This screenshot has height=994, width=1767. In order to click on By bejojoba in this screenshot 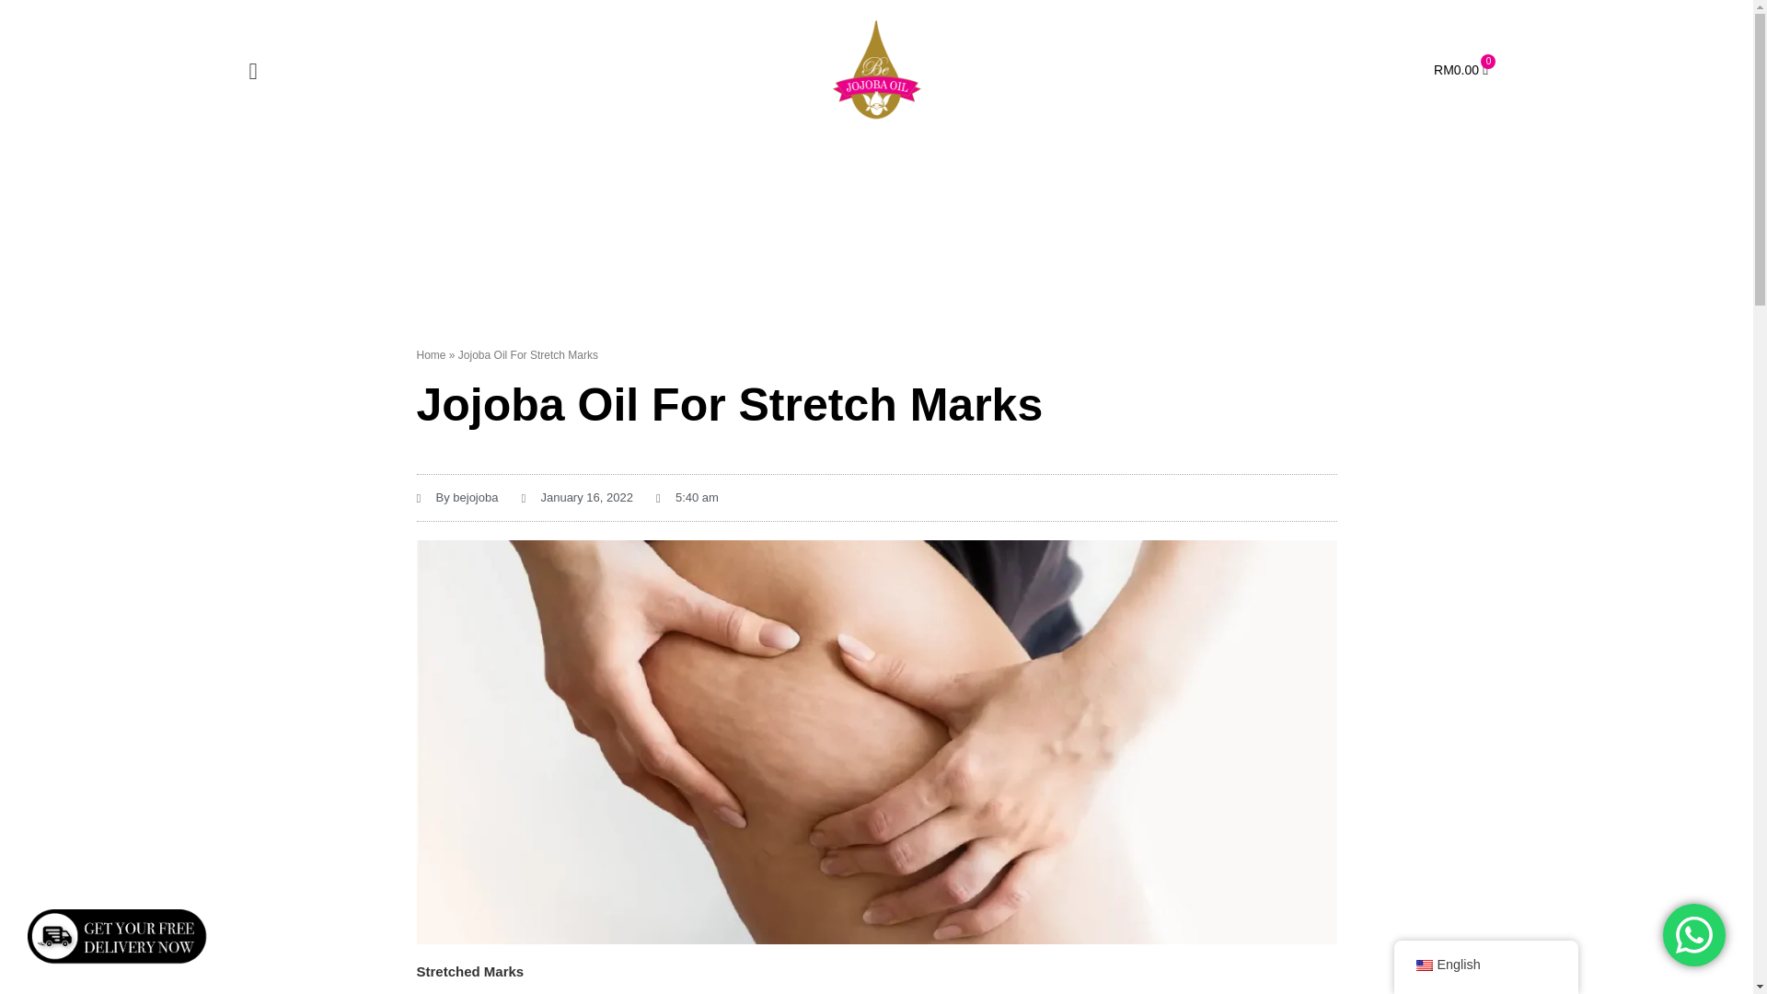, I will do `click(456, 497)`.